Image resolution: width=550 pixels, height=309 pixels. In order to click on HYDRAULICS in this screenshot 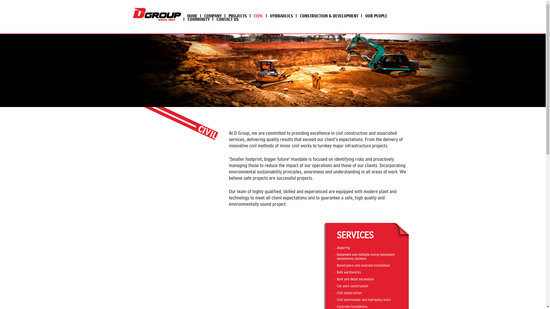, I will do `click(281, 16)`.